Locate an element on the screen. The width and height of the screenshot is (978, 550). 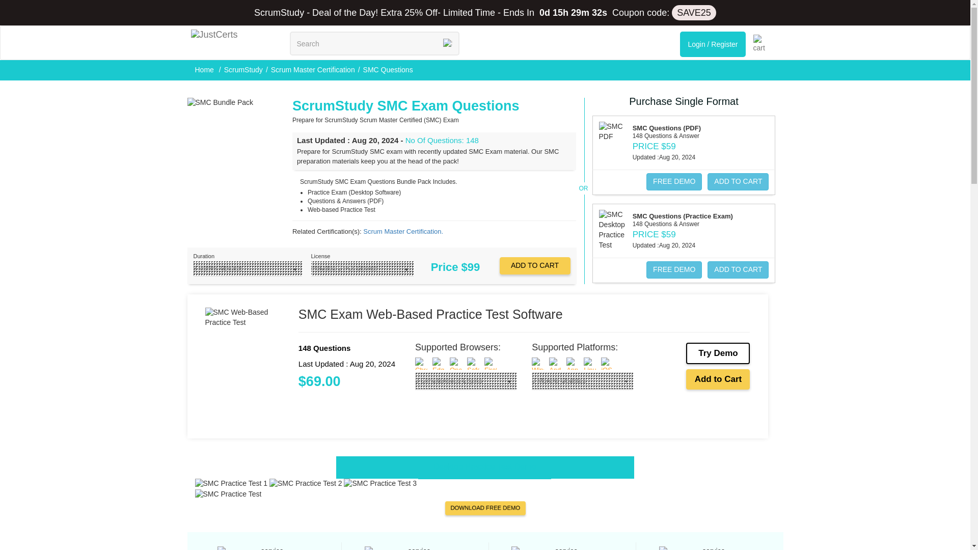
Try Demo is located at coordinates (718, 353).